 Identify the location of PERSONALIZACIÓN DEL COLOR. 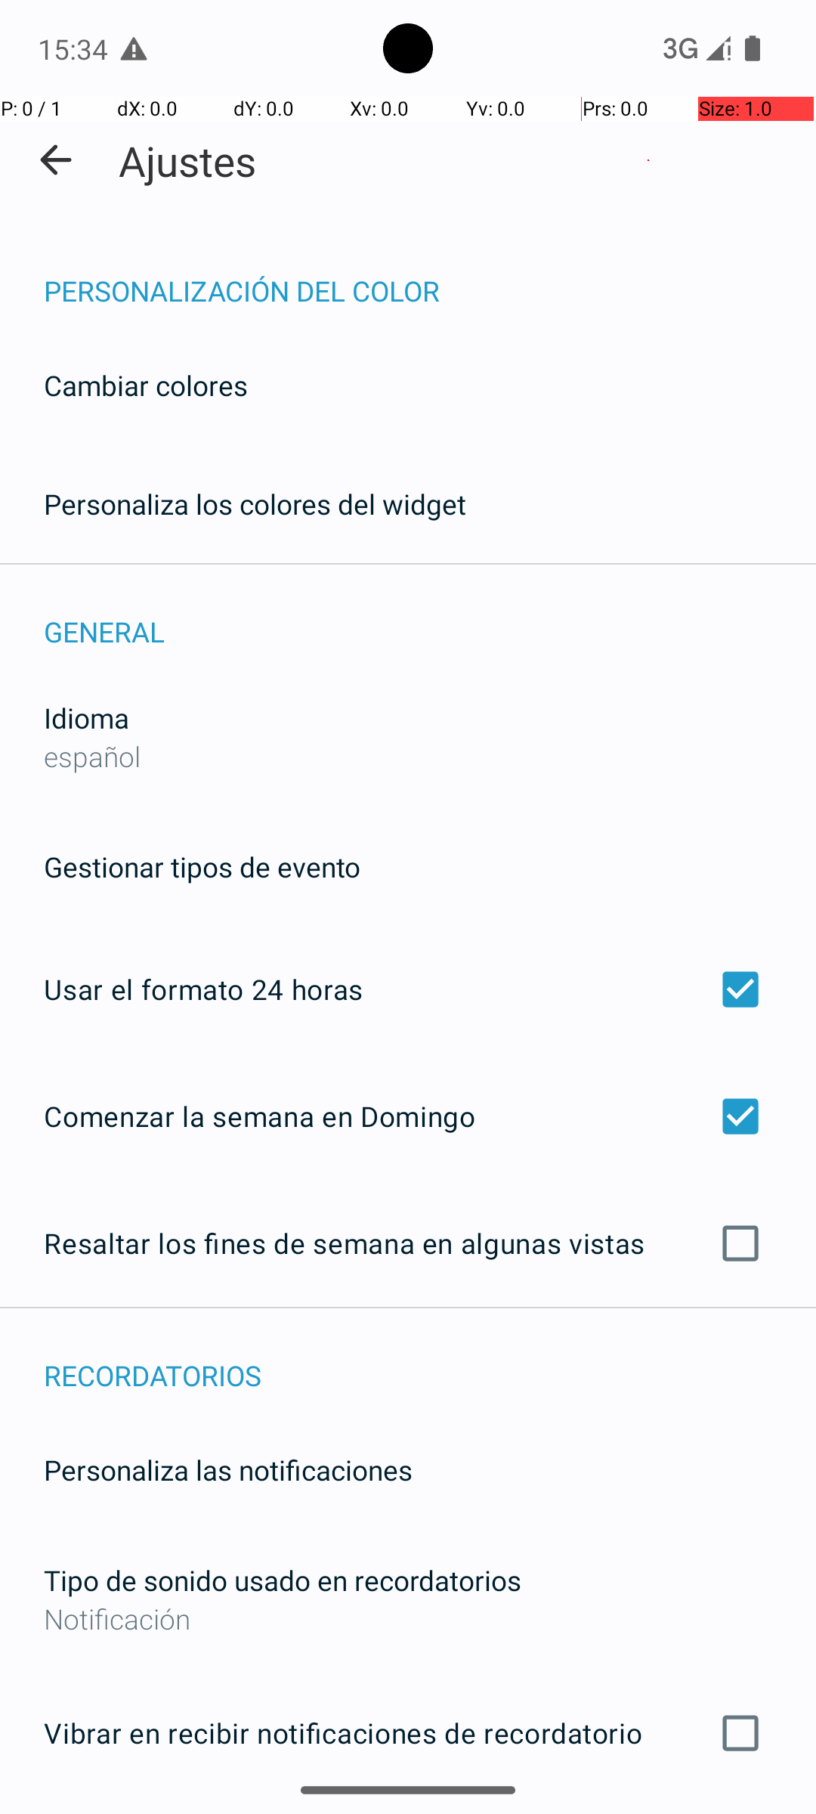
(430, 275).